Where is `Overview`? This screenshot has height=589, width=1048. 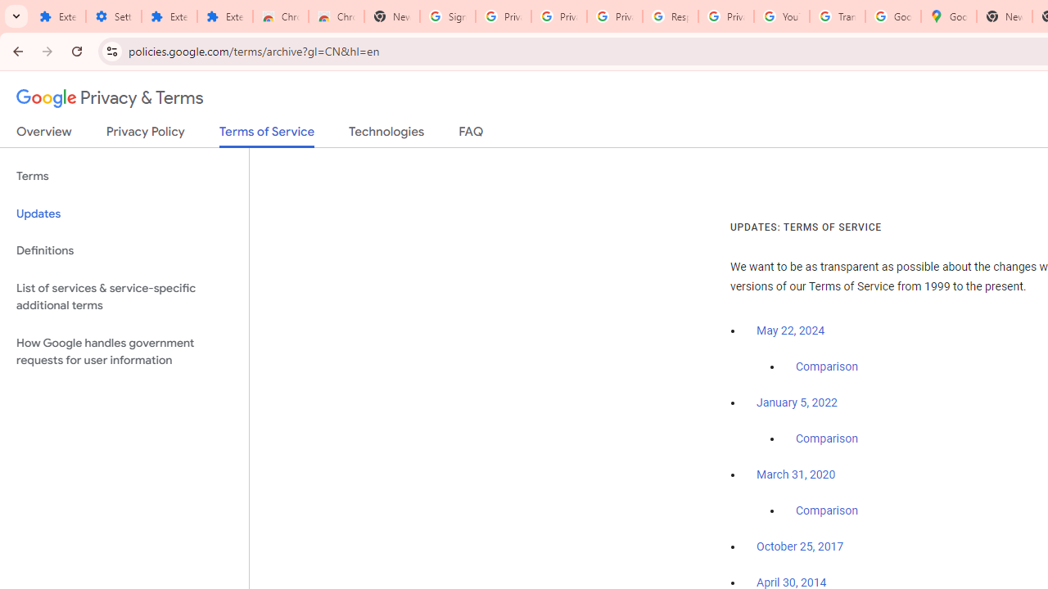 Overview is located at coordinates (44, 135).